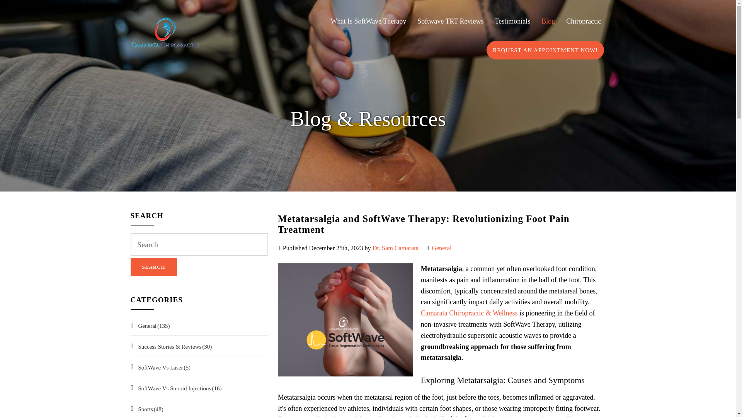 This screenshot has height=417, width=742. Describe the element at coordinates (548, 22) in the screenshot. I see `Blog` at that location.